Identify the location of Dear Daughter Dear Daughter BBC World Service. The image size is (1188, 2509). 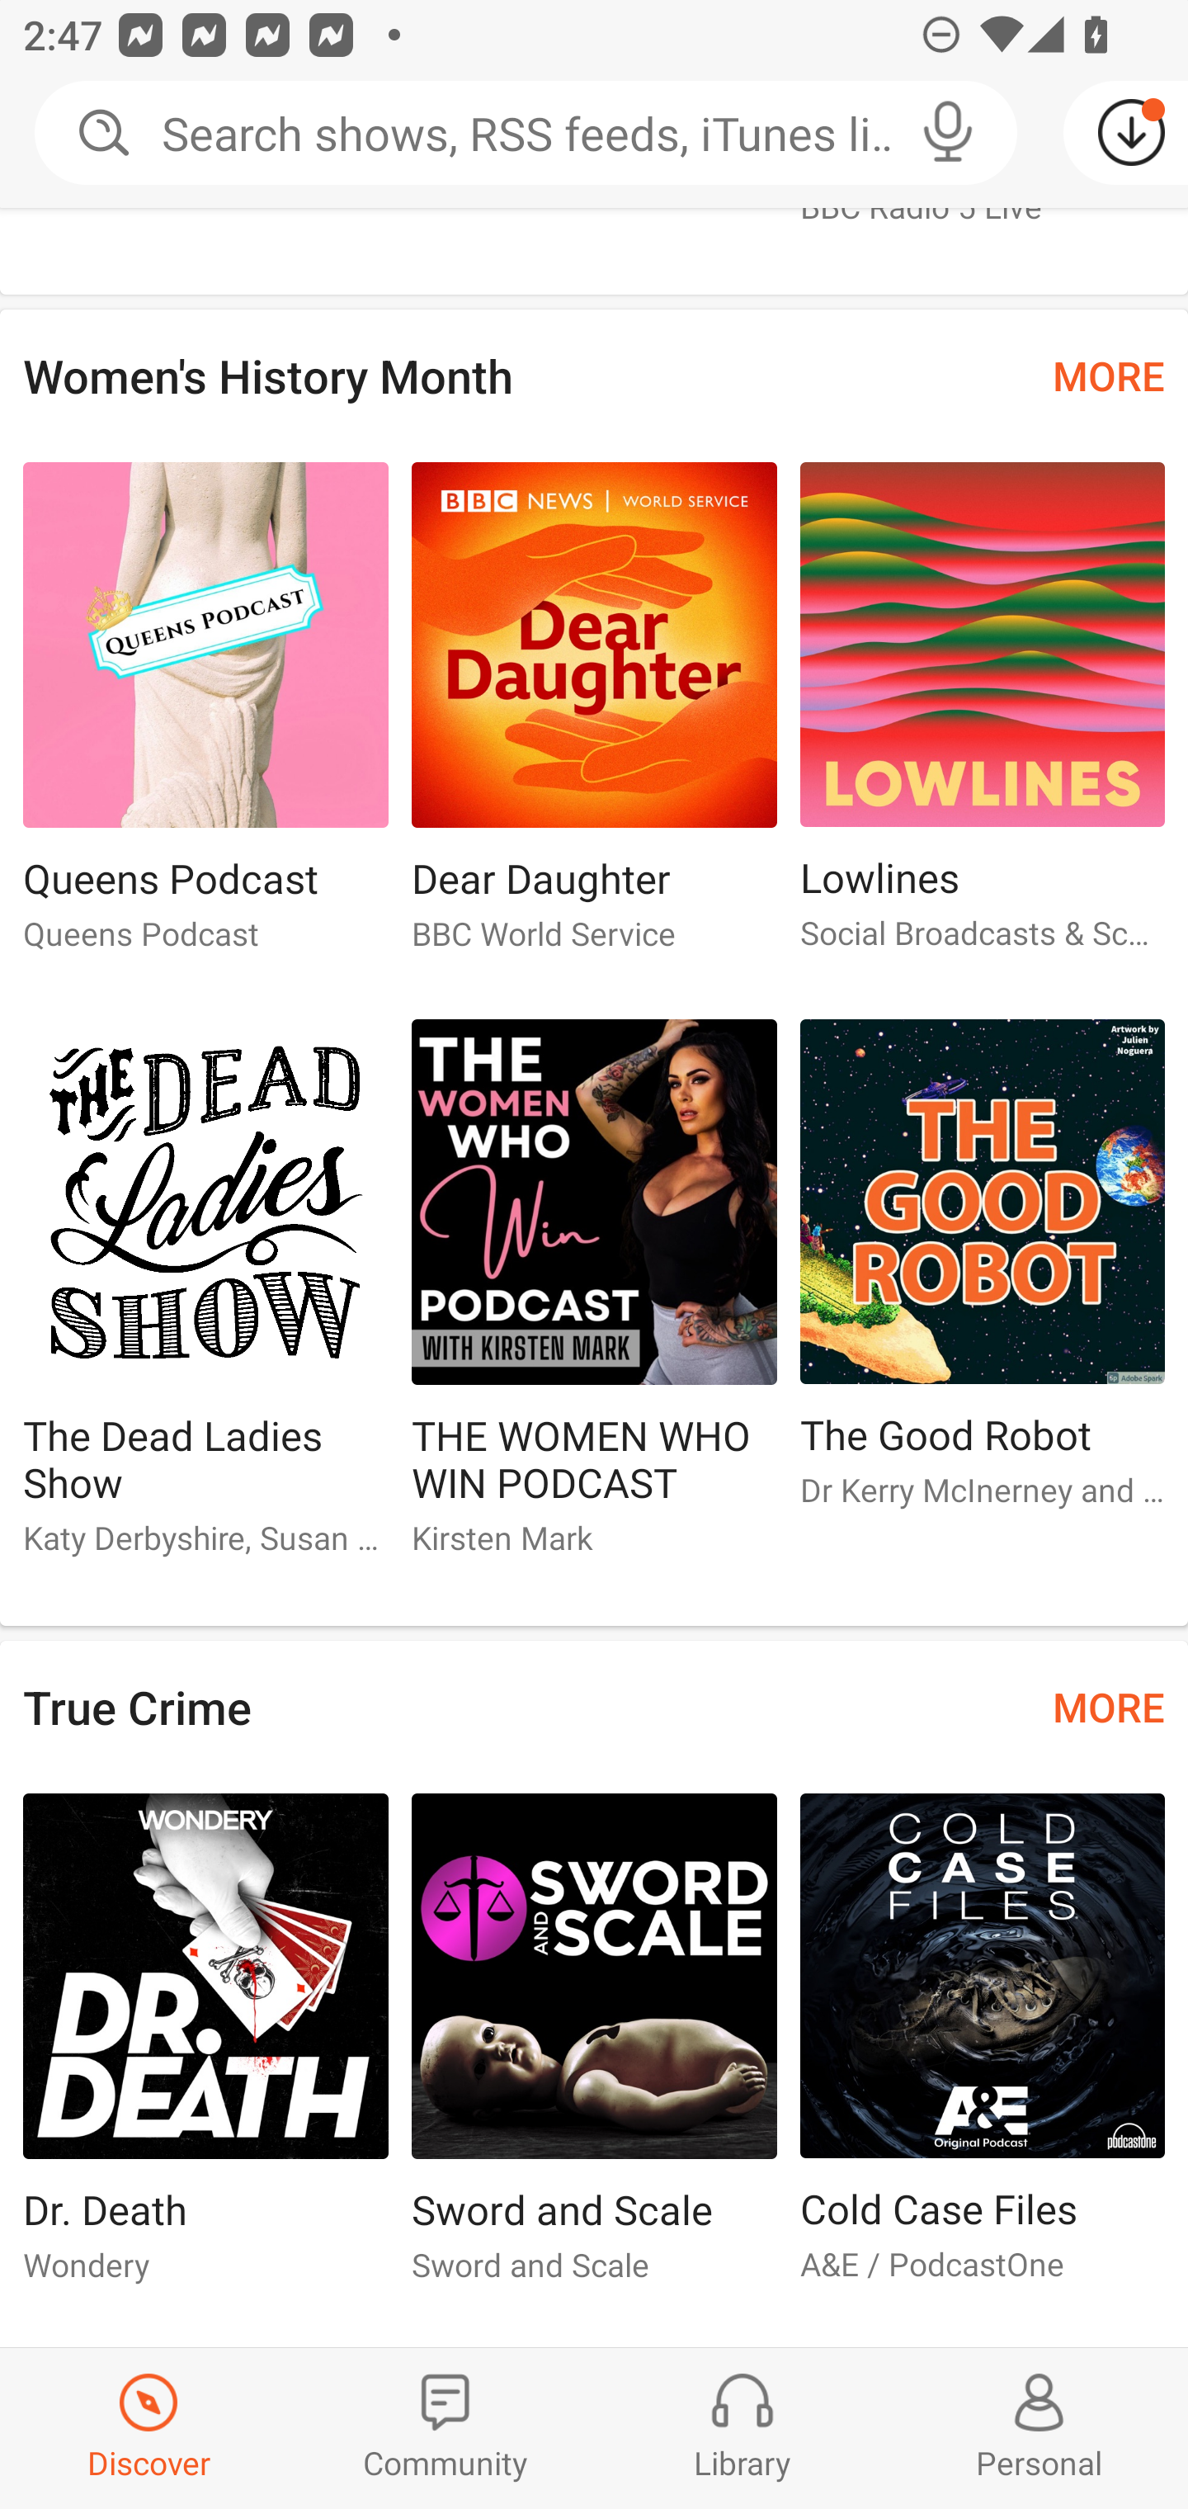
(594, 720).